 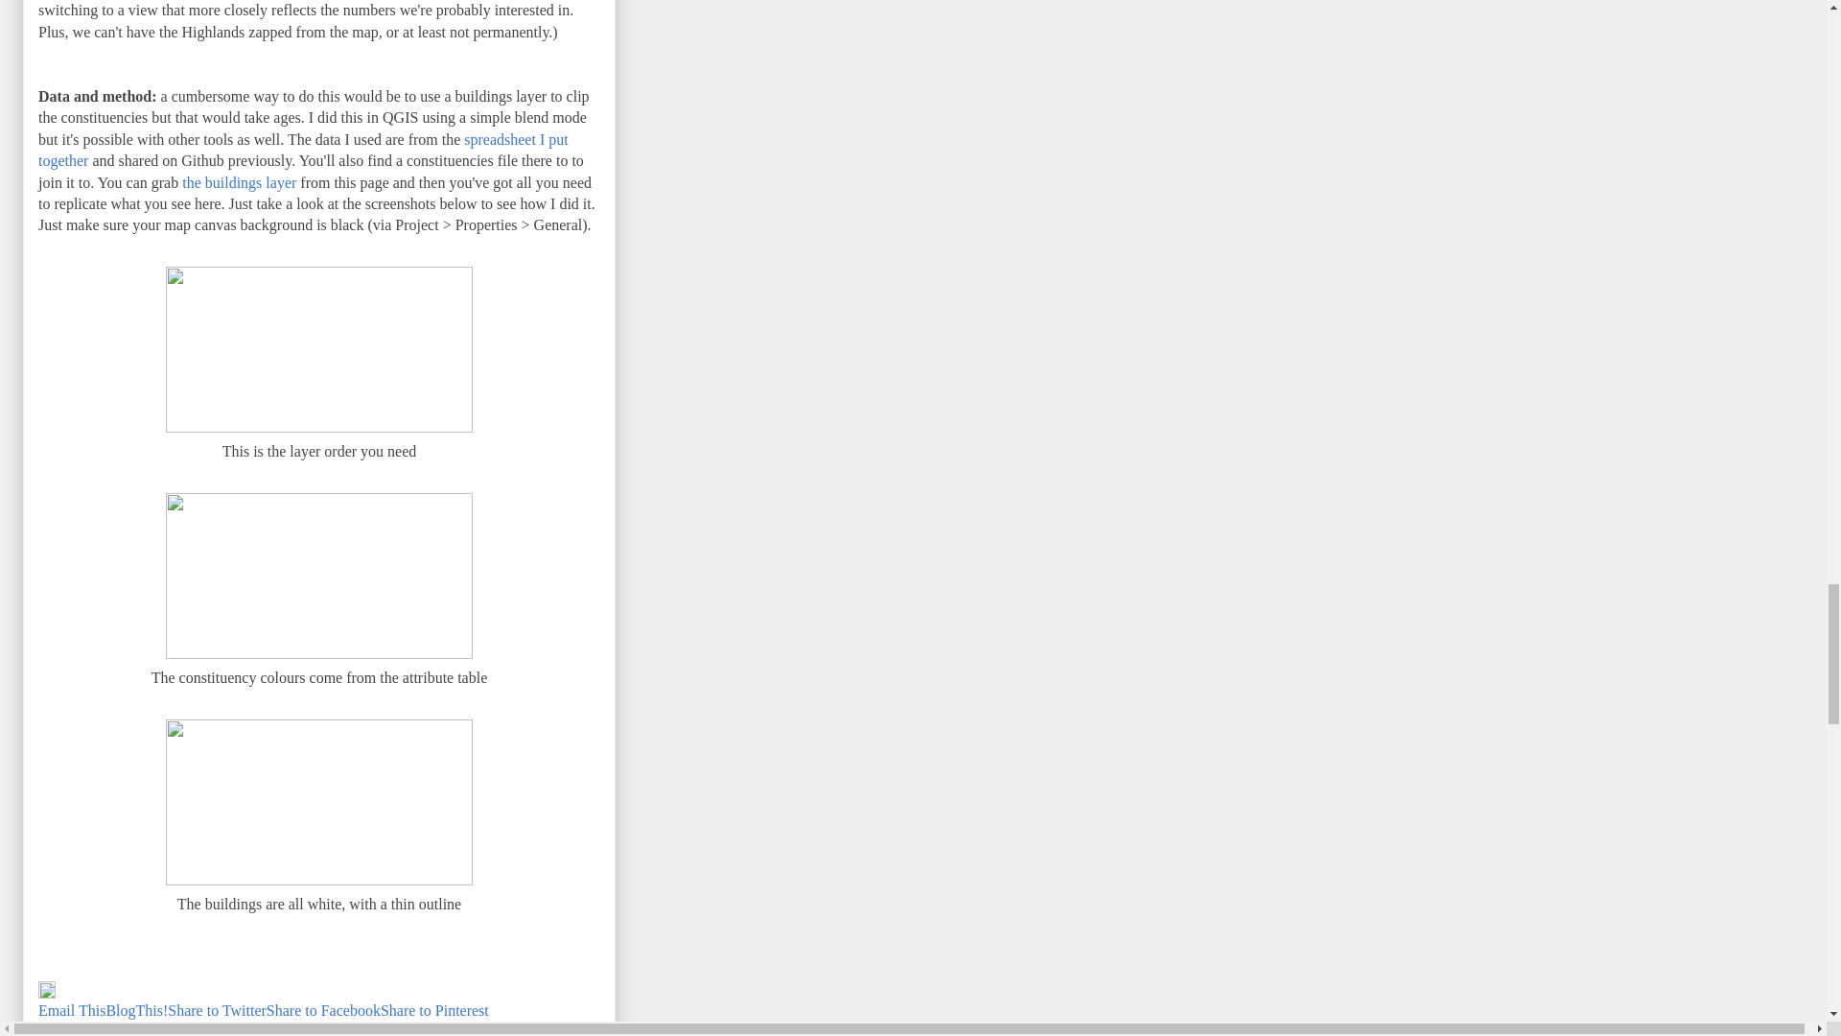 What do you see at coordinates (178, 1027) in the screenshot?
I see `cartogram` at bounding box center [178, 1027].